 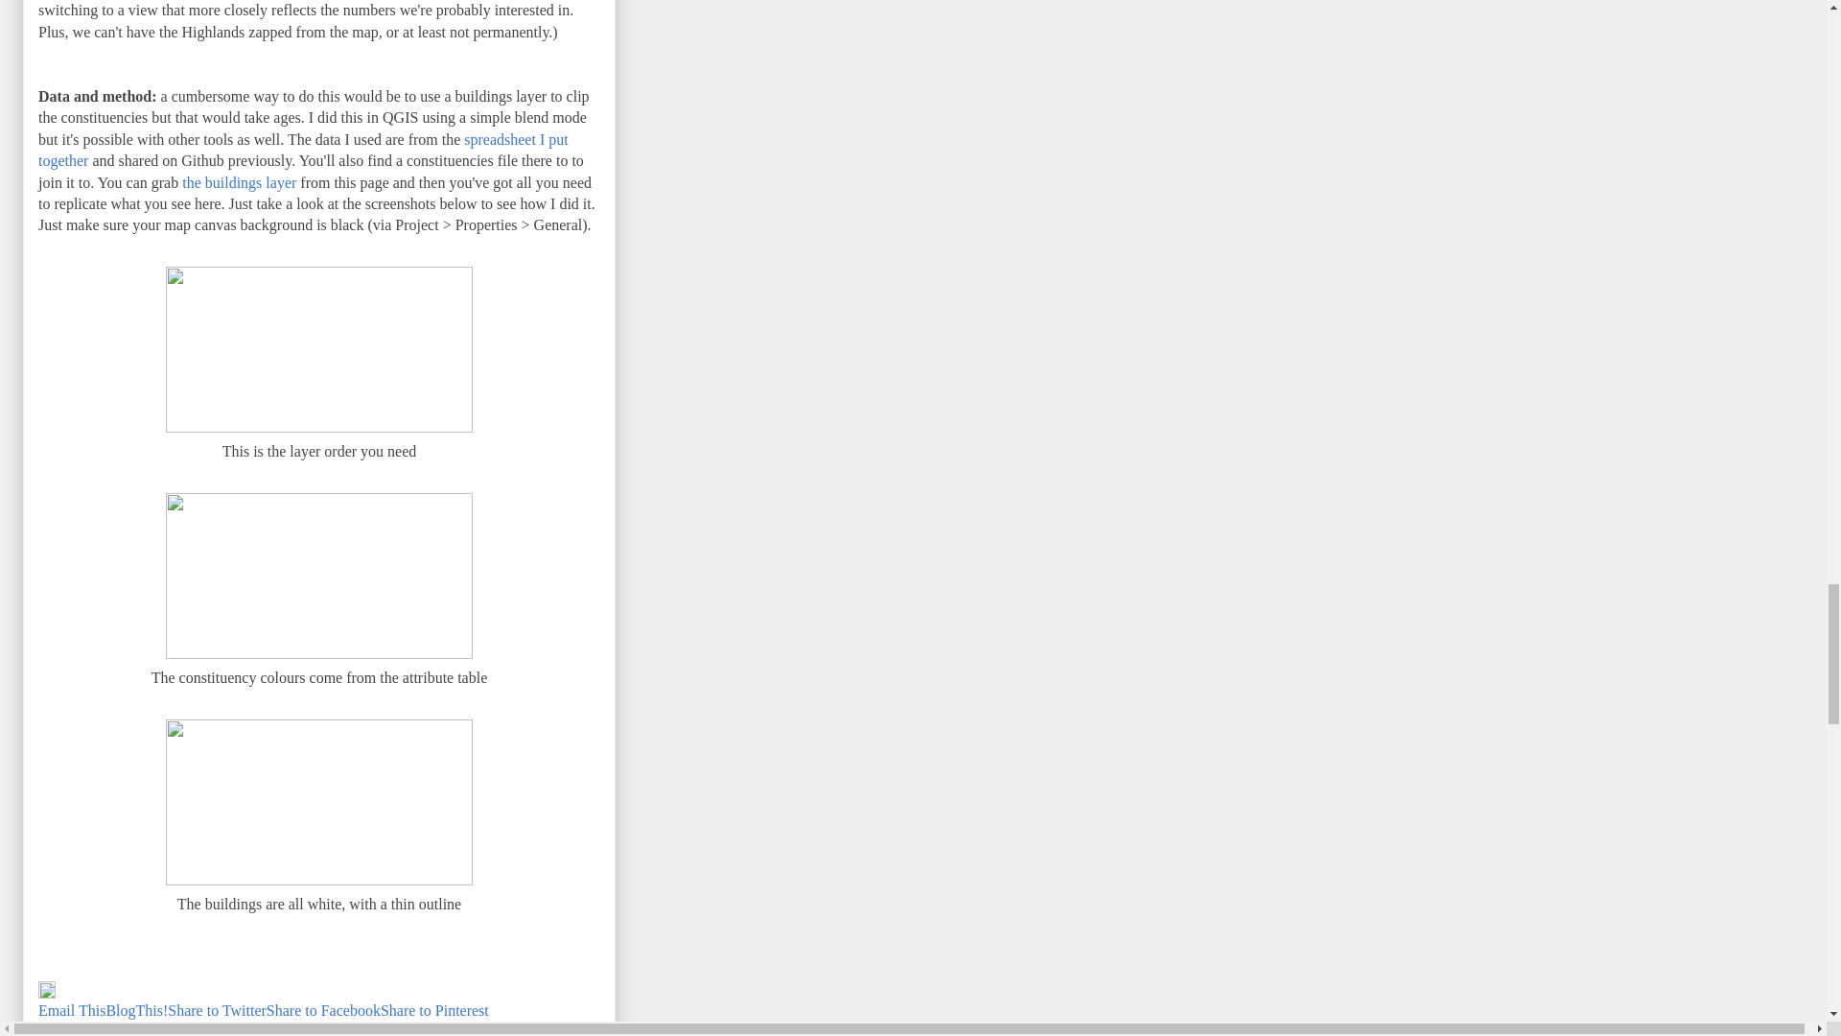 What do you see at coordinates (178, 1027) in the screenshot?
I see `cartogram` at bounding box center [178, 1027].